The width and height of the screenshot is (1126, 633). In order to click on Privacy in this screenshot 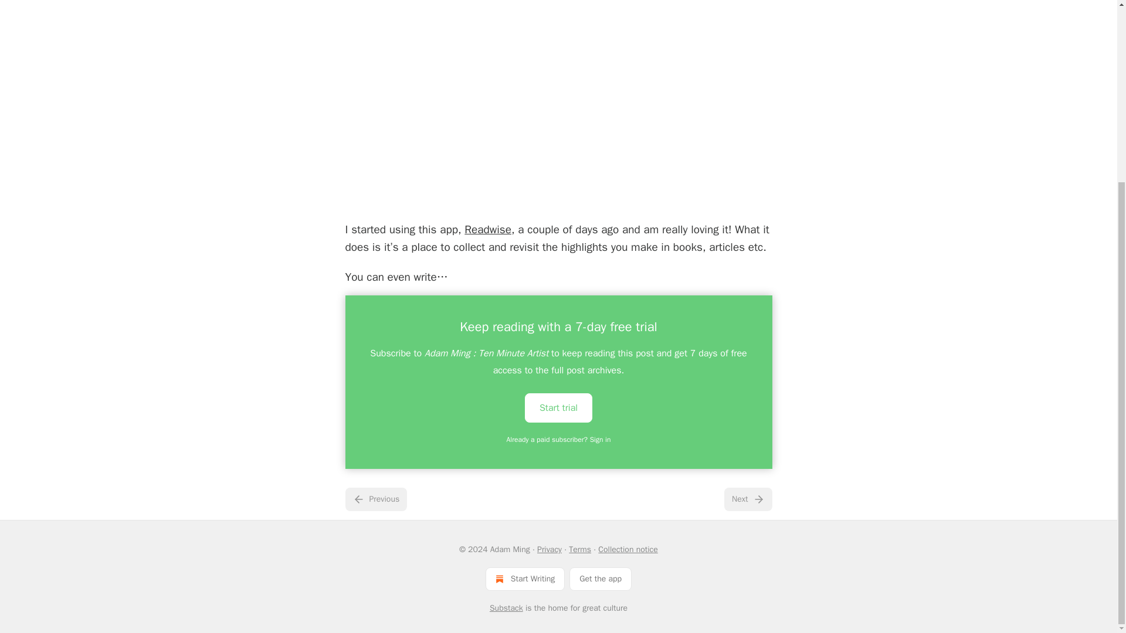, I will do `click(549, 549)`.